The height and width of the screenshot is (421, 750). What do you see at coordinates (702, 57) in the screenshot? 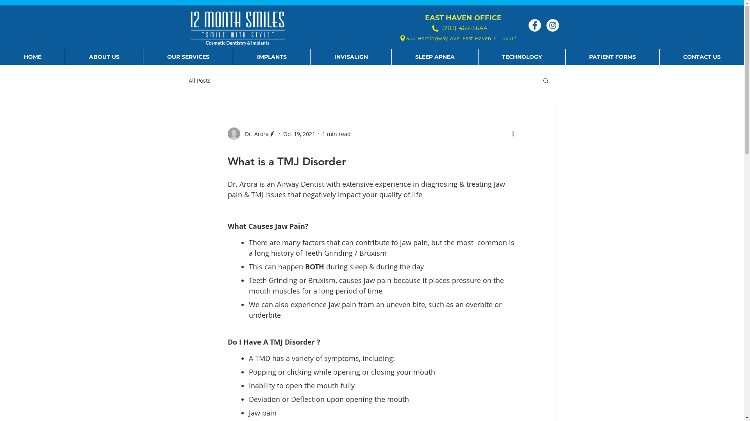
I see `CONTACT US` at bounding box center [702, 57].